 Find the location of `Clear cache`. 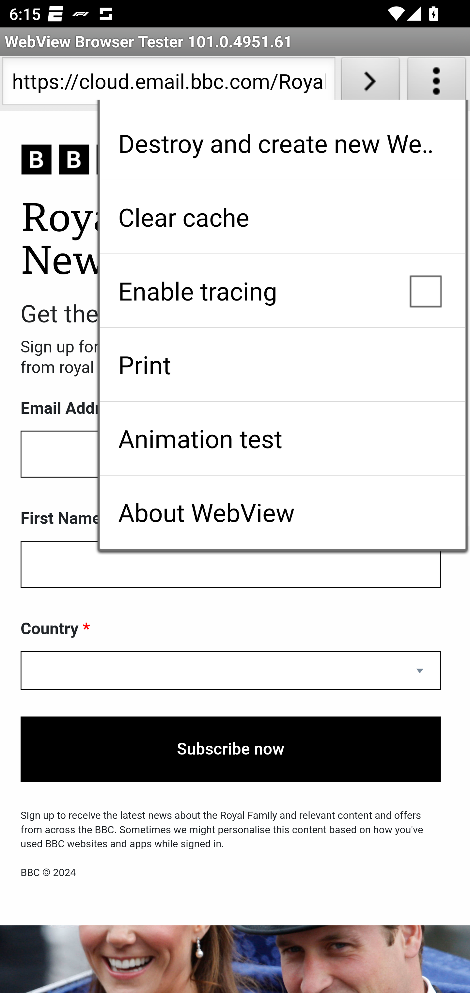

Clear cache is located at coordinates (282, 217).